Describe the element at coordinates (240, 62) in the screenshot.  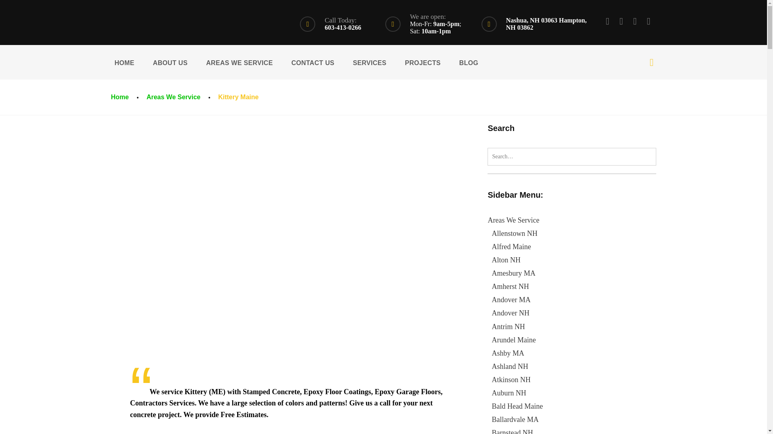
I see `AREAS WE SERVICE` at that location.